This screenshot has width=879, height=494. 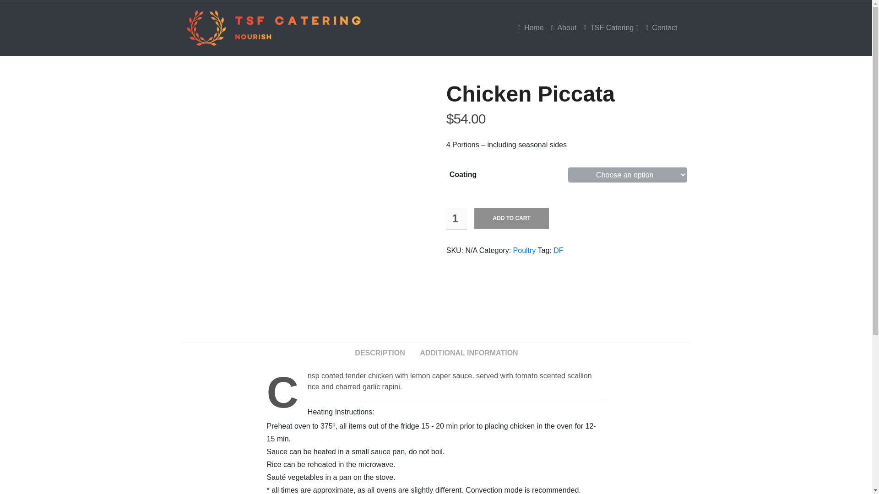 I want to click on DF, so click(x=559, y=250).